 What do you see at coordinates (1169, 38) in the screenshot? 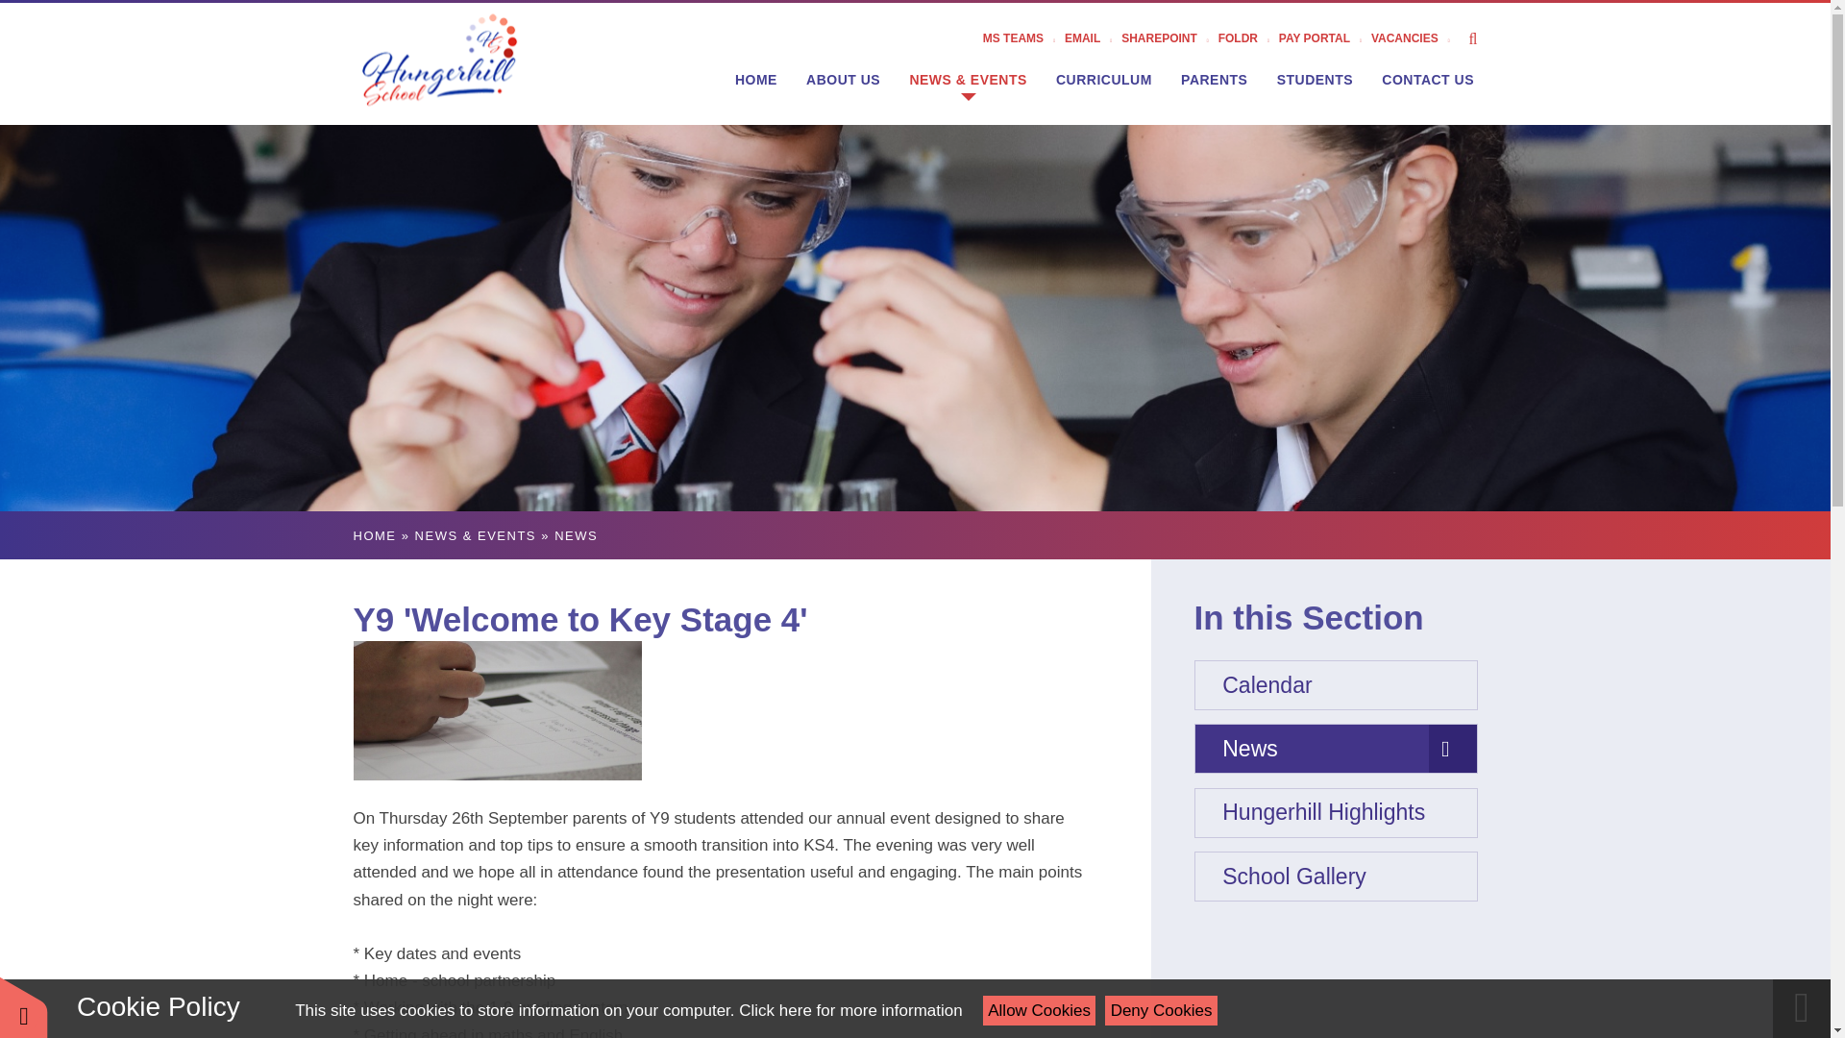
I see `Sharepoint` at bounding box center [1169, 38].